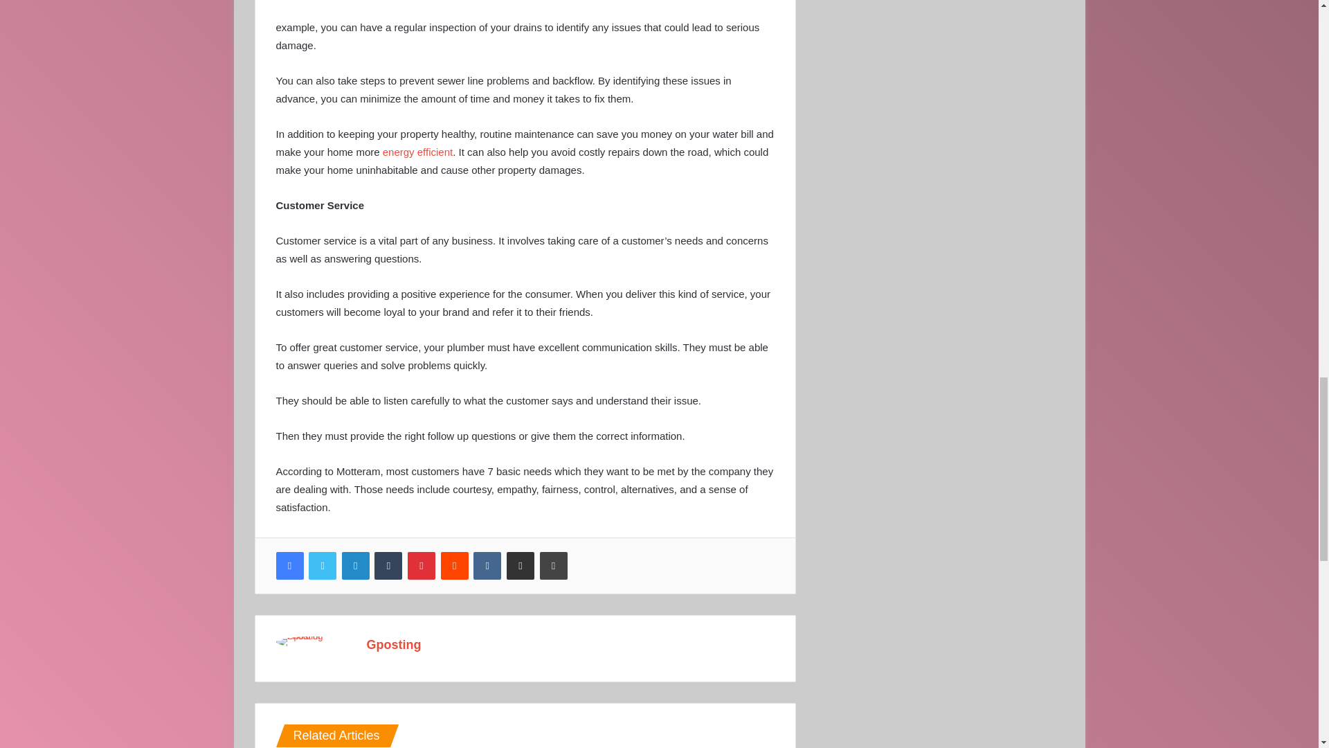 This screenshot has width=1329, height=748. I want to click on Share via Email, so click(520, 566).